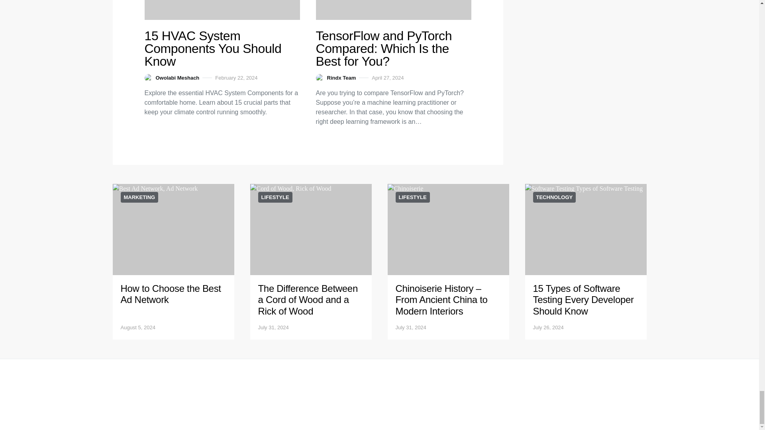 Image resolution: width=765 pixels, height=430 pixels. What do you see at coordinates (171, 78) in the screenshot?
I see `View all posts by Owolabi Meshach` at bounding box center [171, 78].